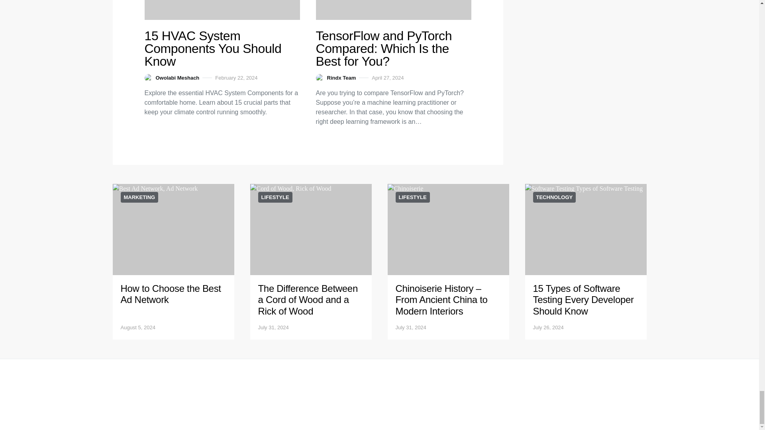 Image resolution: width=765 pixels, height=430 pixels. What do you see at coordinates (171, 78) in the screenshot?
I see `View all posts by Owolabi Meshach` at bounding box center [171, 78].